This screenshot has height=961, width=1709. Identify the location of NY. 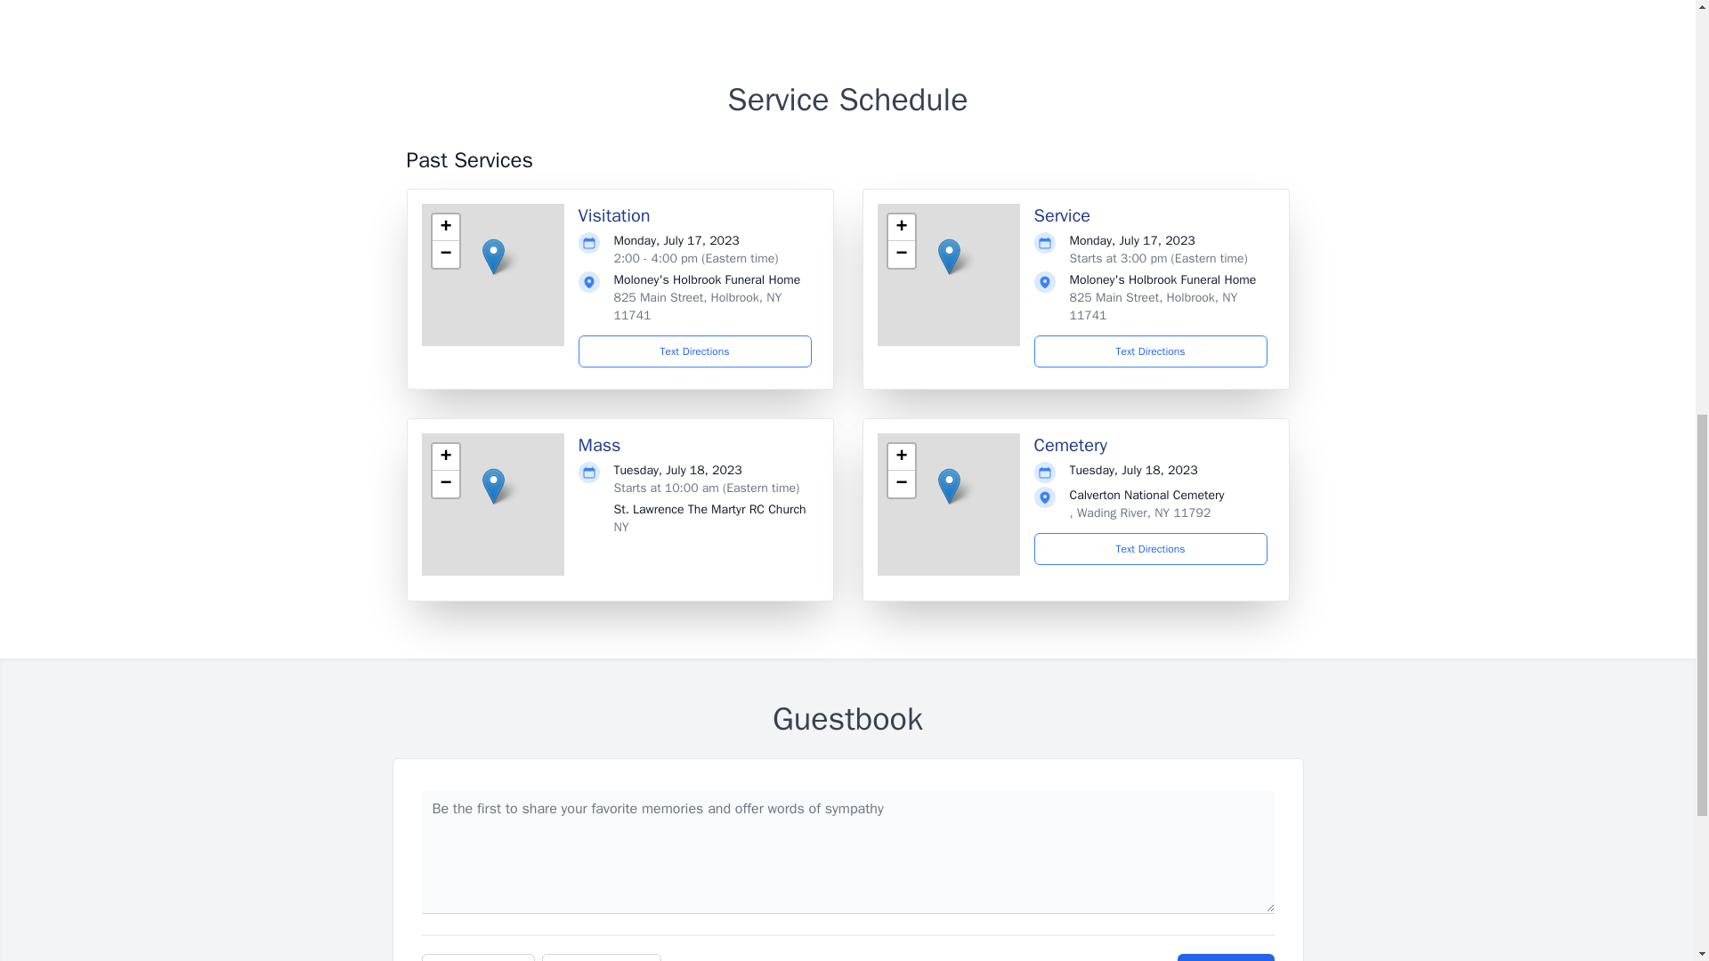
(621, 527).